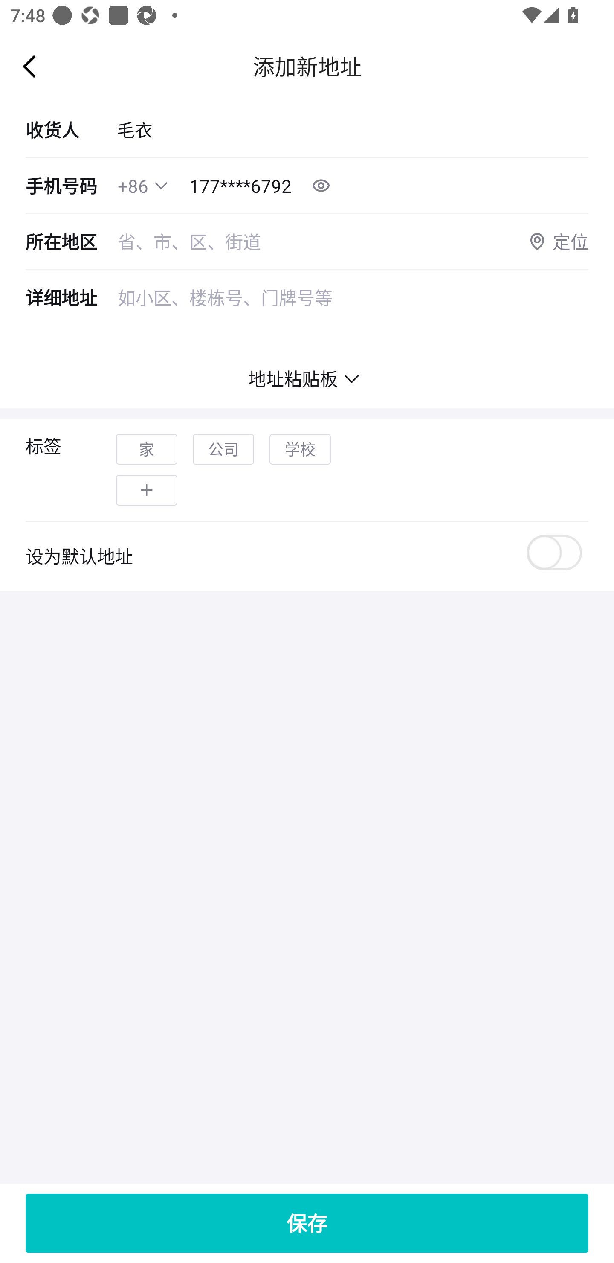 The image size is (614, 1263). I want to click on 如小区、楼栋号、门牌号等, so click(353, 318).